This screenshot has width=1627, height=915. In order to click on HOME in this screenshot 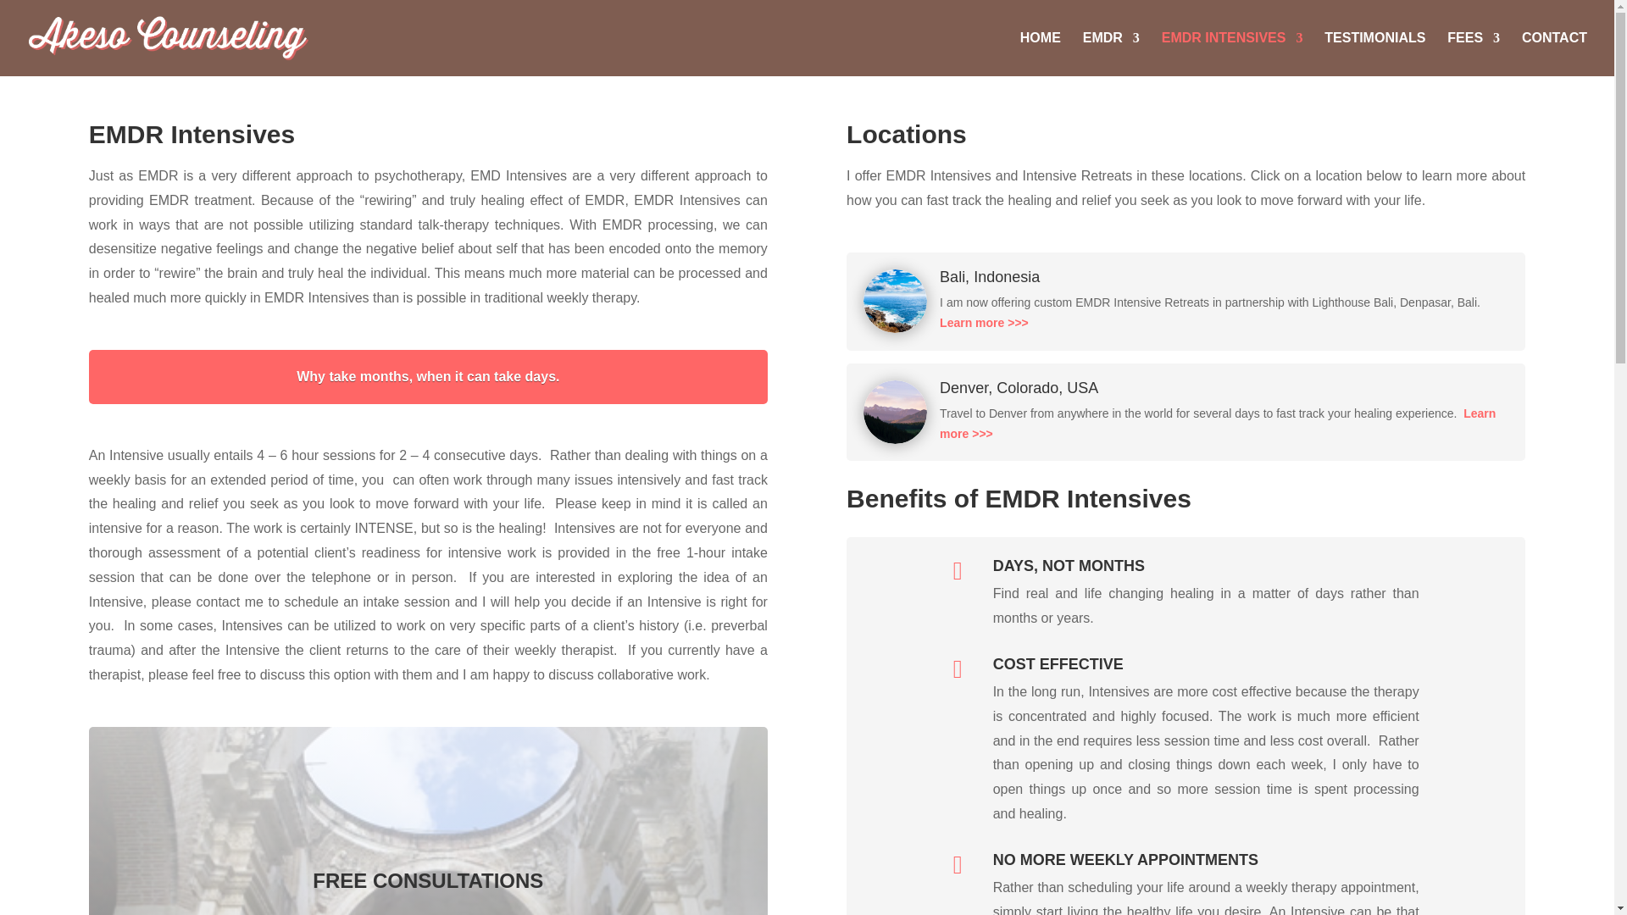, I will do `click(1040, 53)`.